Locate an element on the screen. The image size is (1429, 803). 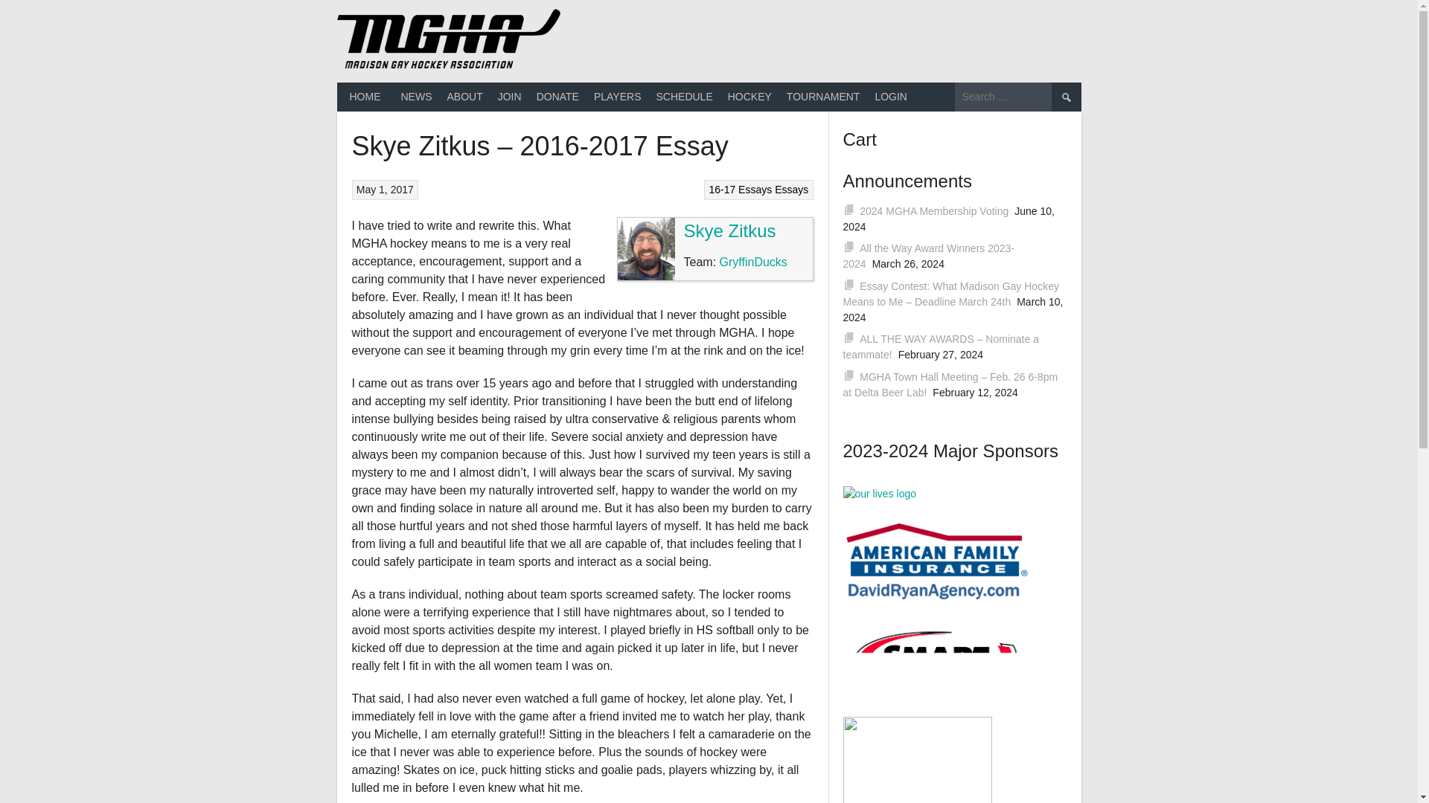
Essays is located at coordinates (791, 190).